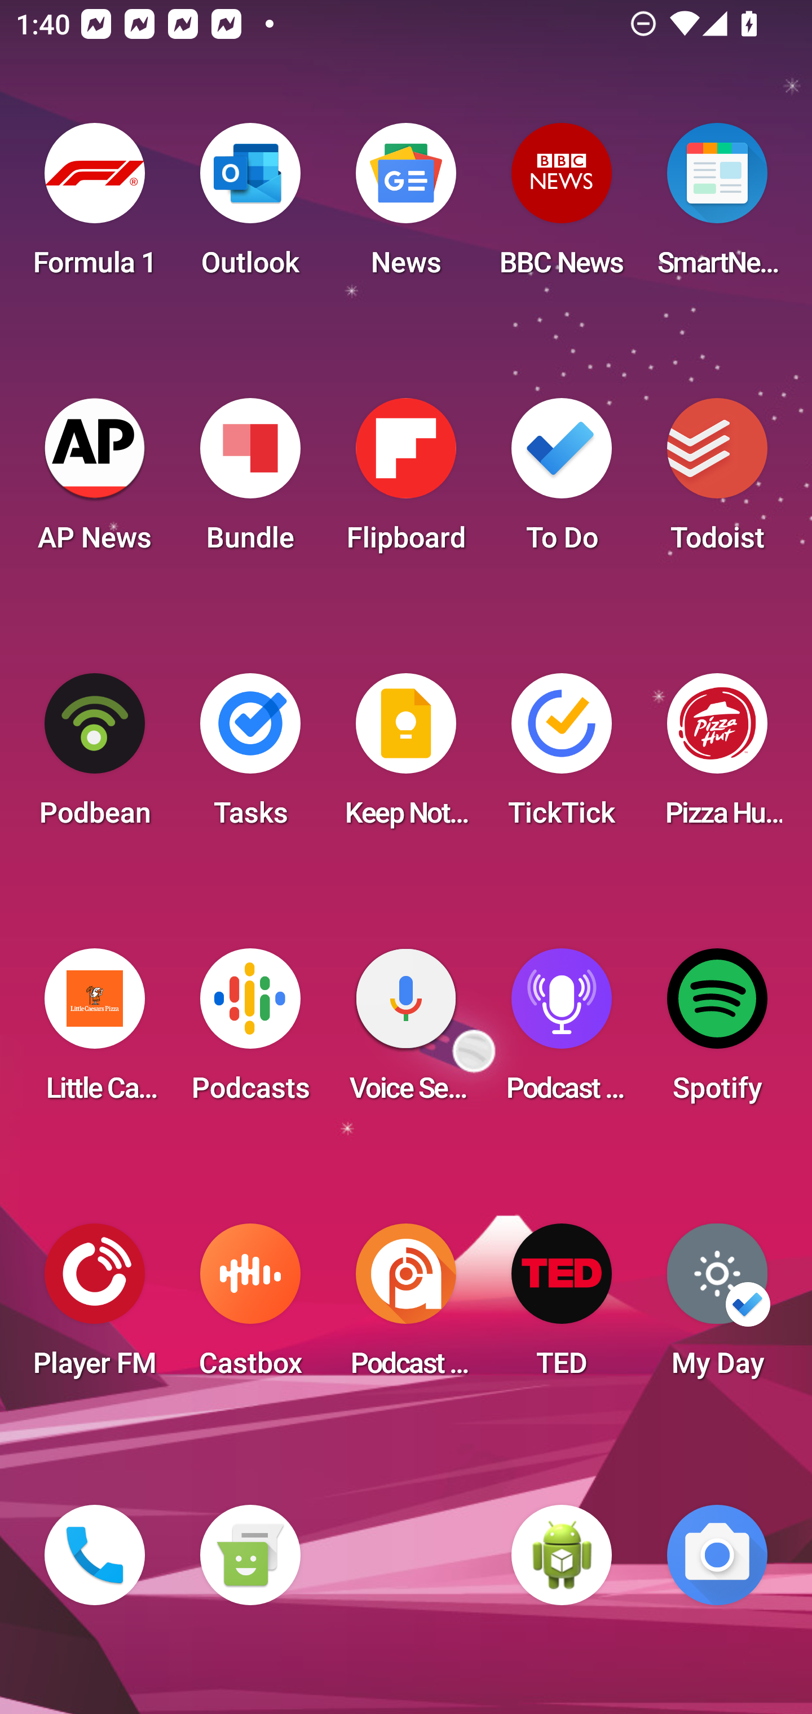 This screenshot has height=1714, width=812. Describe the element at coordinates (406, 1307) in the screenshot. I see `Podcast Addict` at that location.